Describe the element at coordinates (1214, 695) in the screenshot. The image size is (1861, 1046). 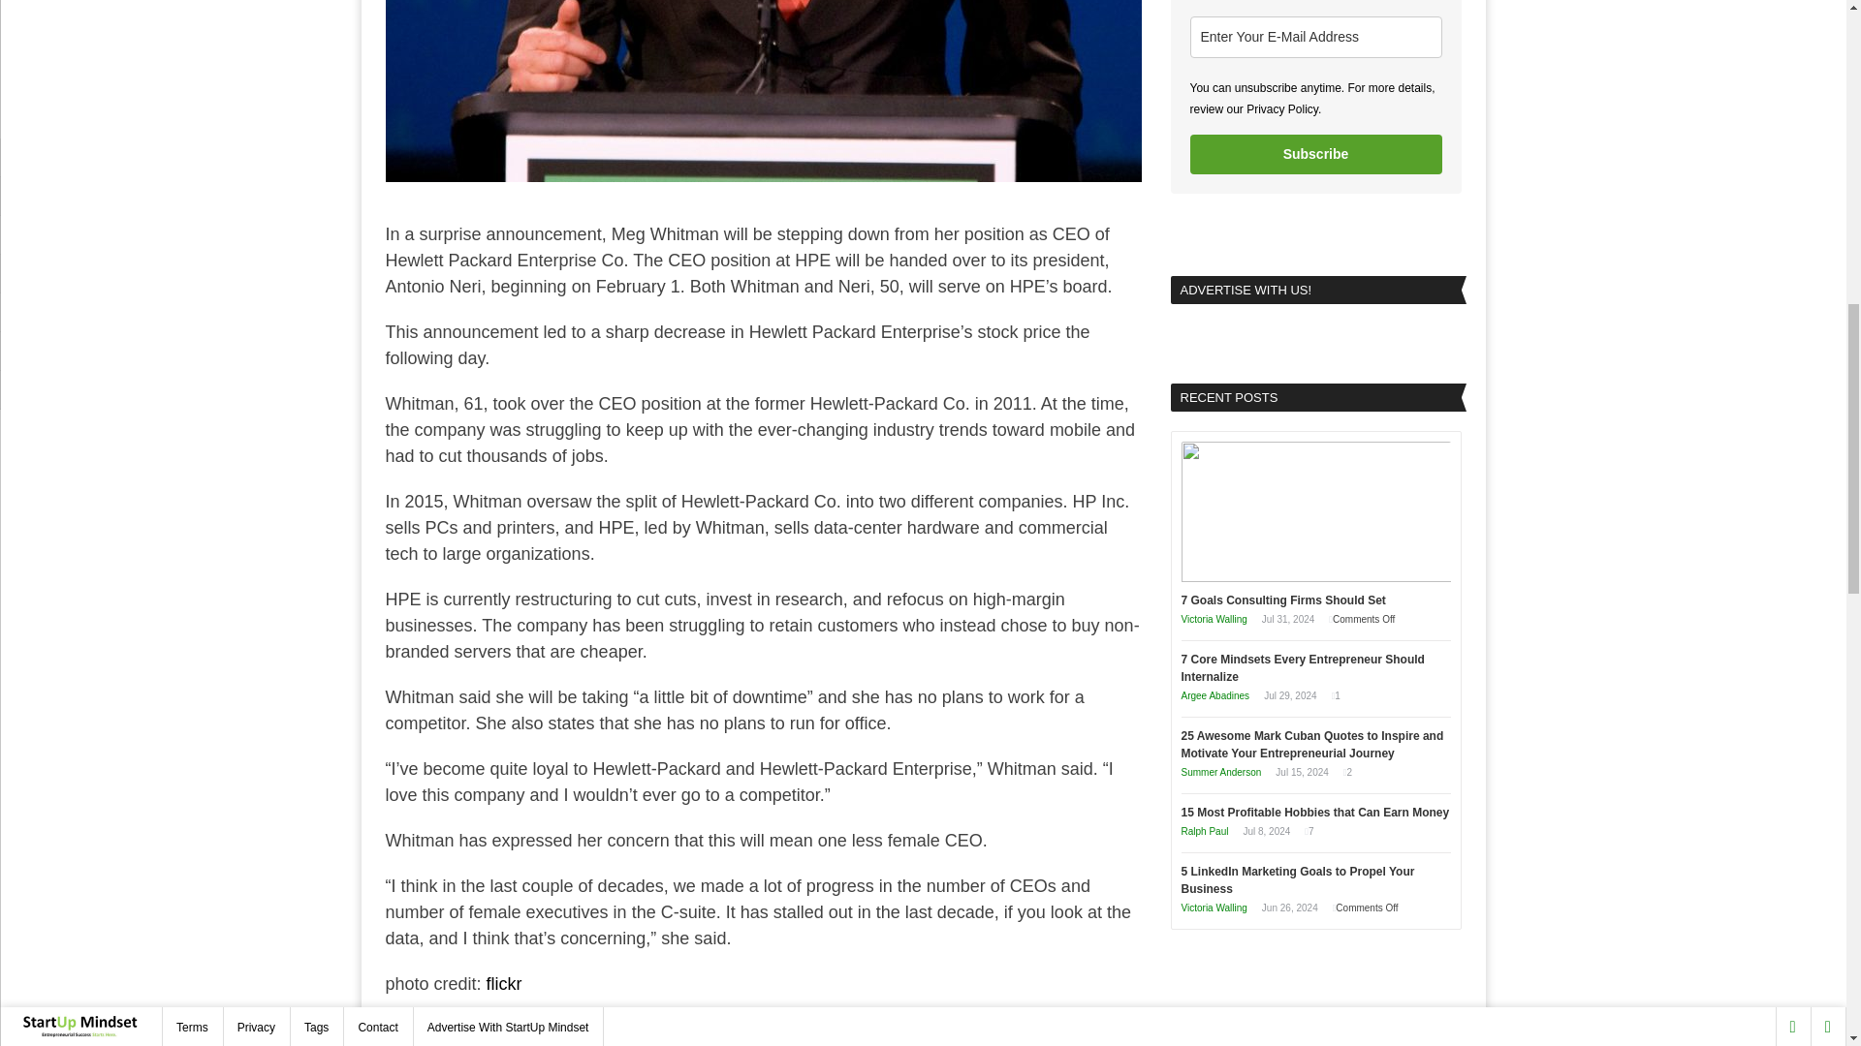
I see `Posts by Argee Abadines` at that location.